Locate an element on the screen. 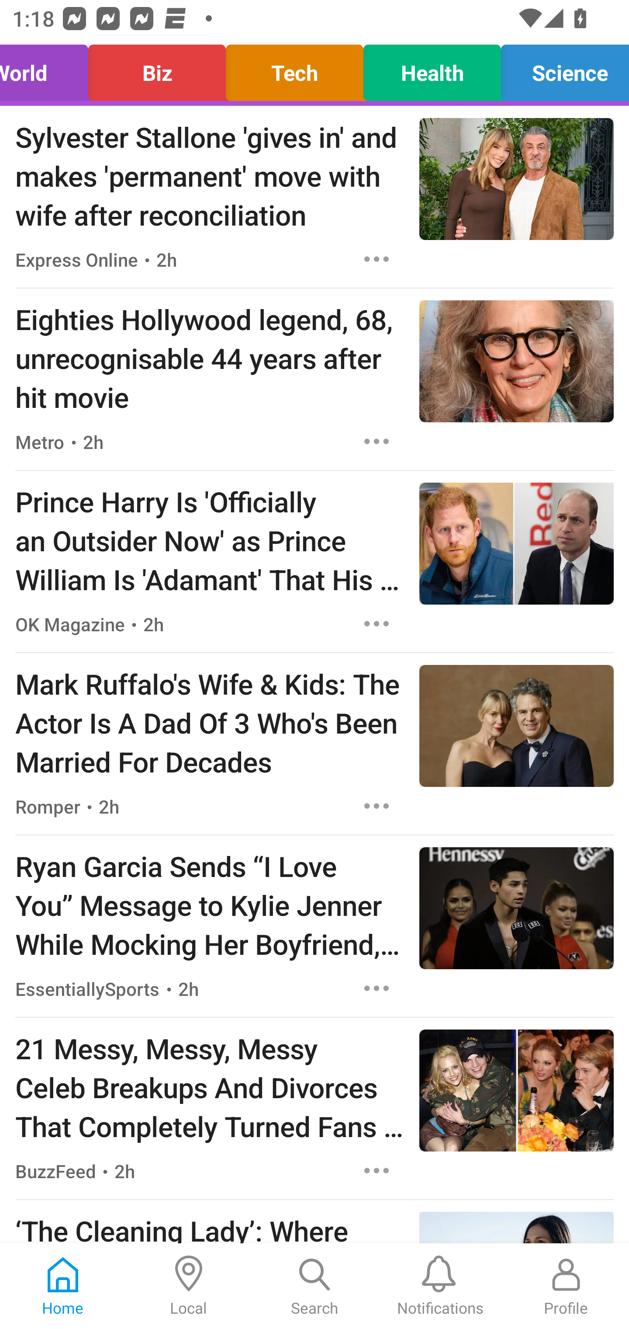 The height and width of the screenshot is (1329, 629). Profile is located at coordinates (566, 1286).